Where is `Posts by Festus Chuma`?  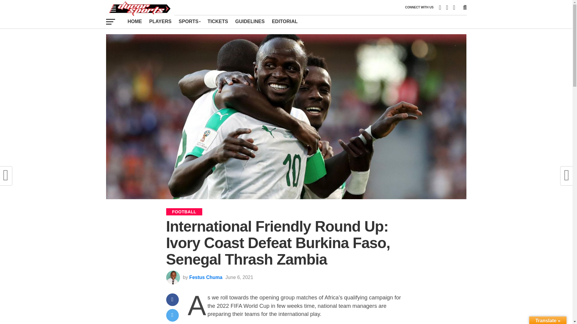 Posts by Festus Chuma is located at coordinates (206, 277).